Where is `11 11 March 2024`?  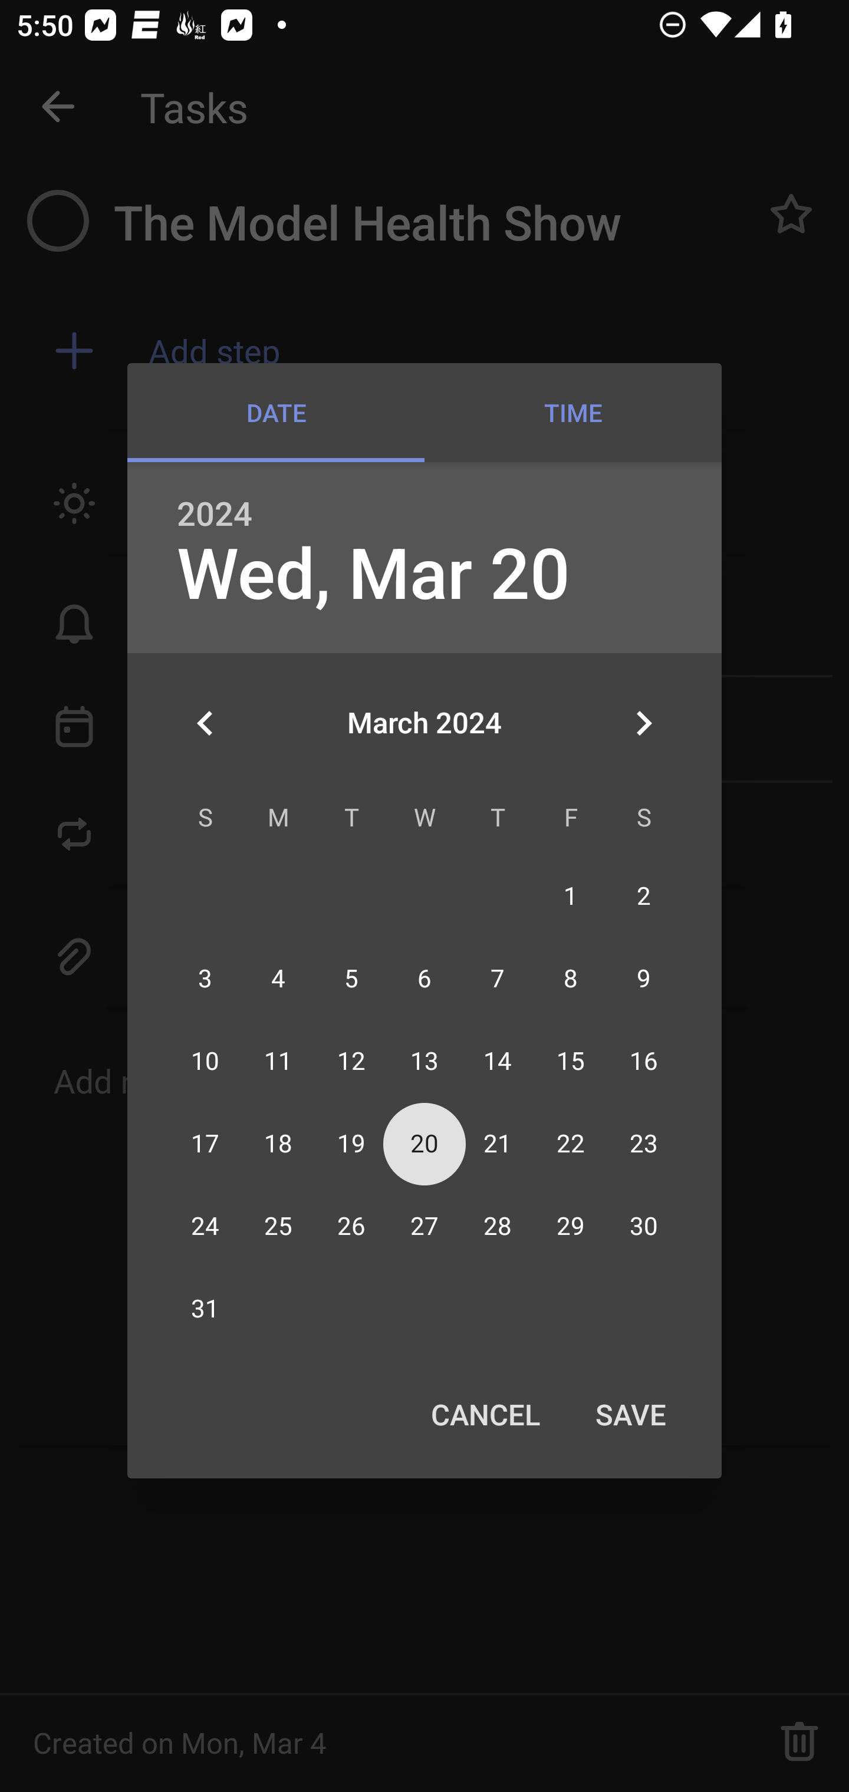 11 11 March 2024 is located at coordinates (278, 1060).